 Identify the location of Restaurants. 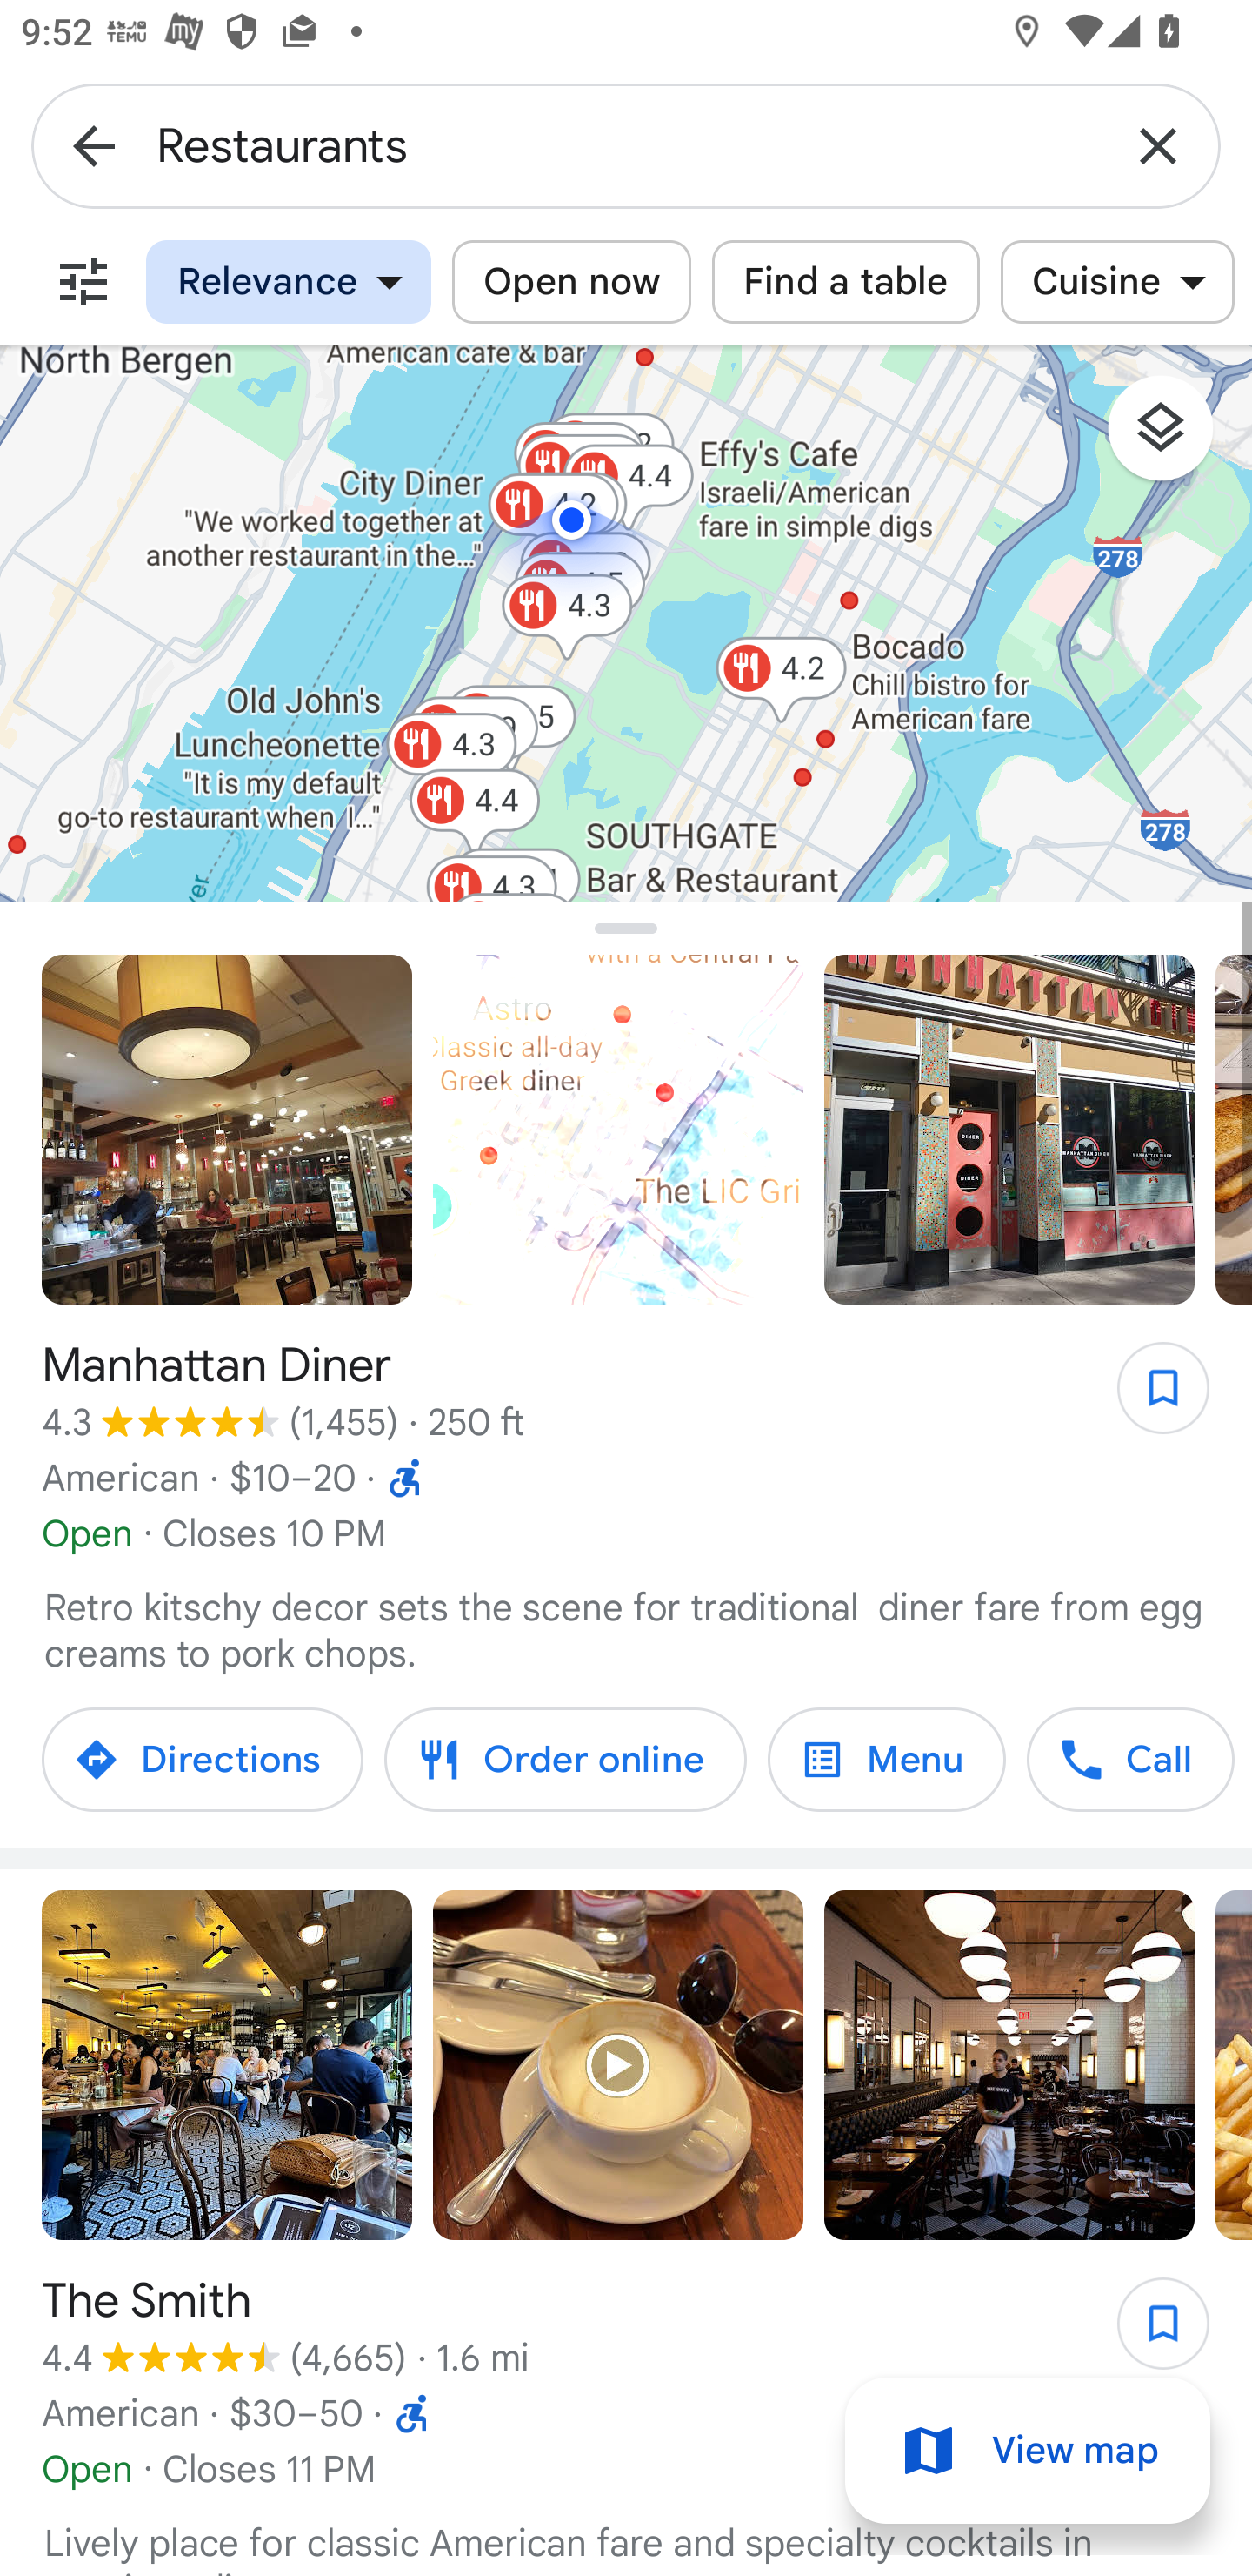
(626, 144).